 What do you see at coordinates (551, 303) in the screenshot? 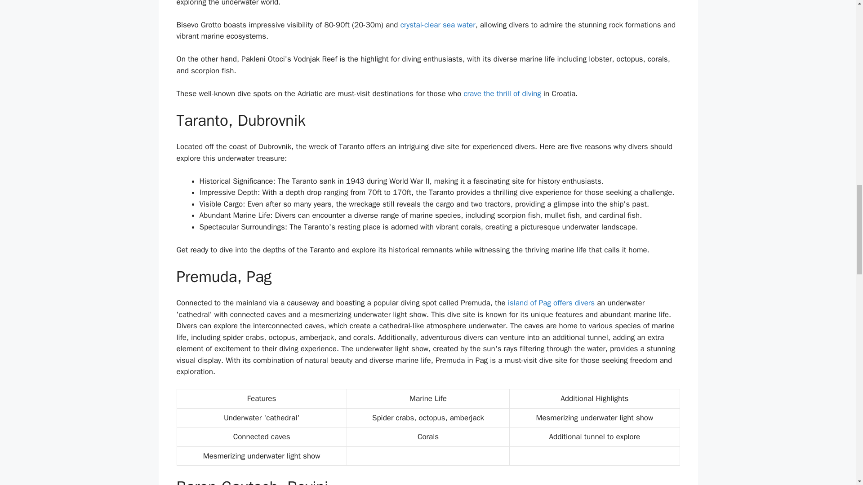
I see `island of Pag offers divers` at bounding box center [551, 303].